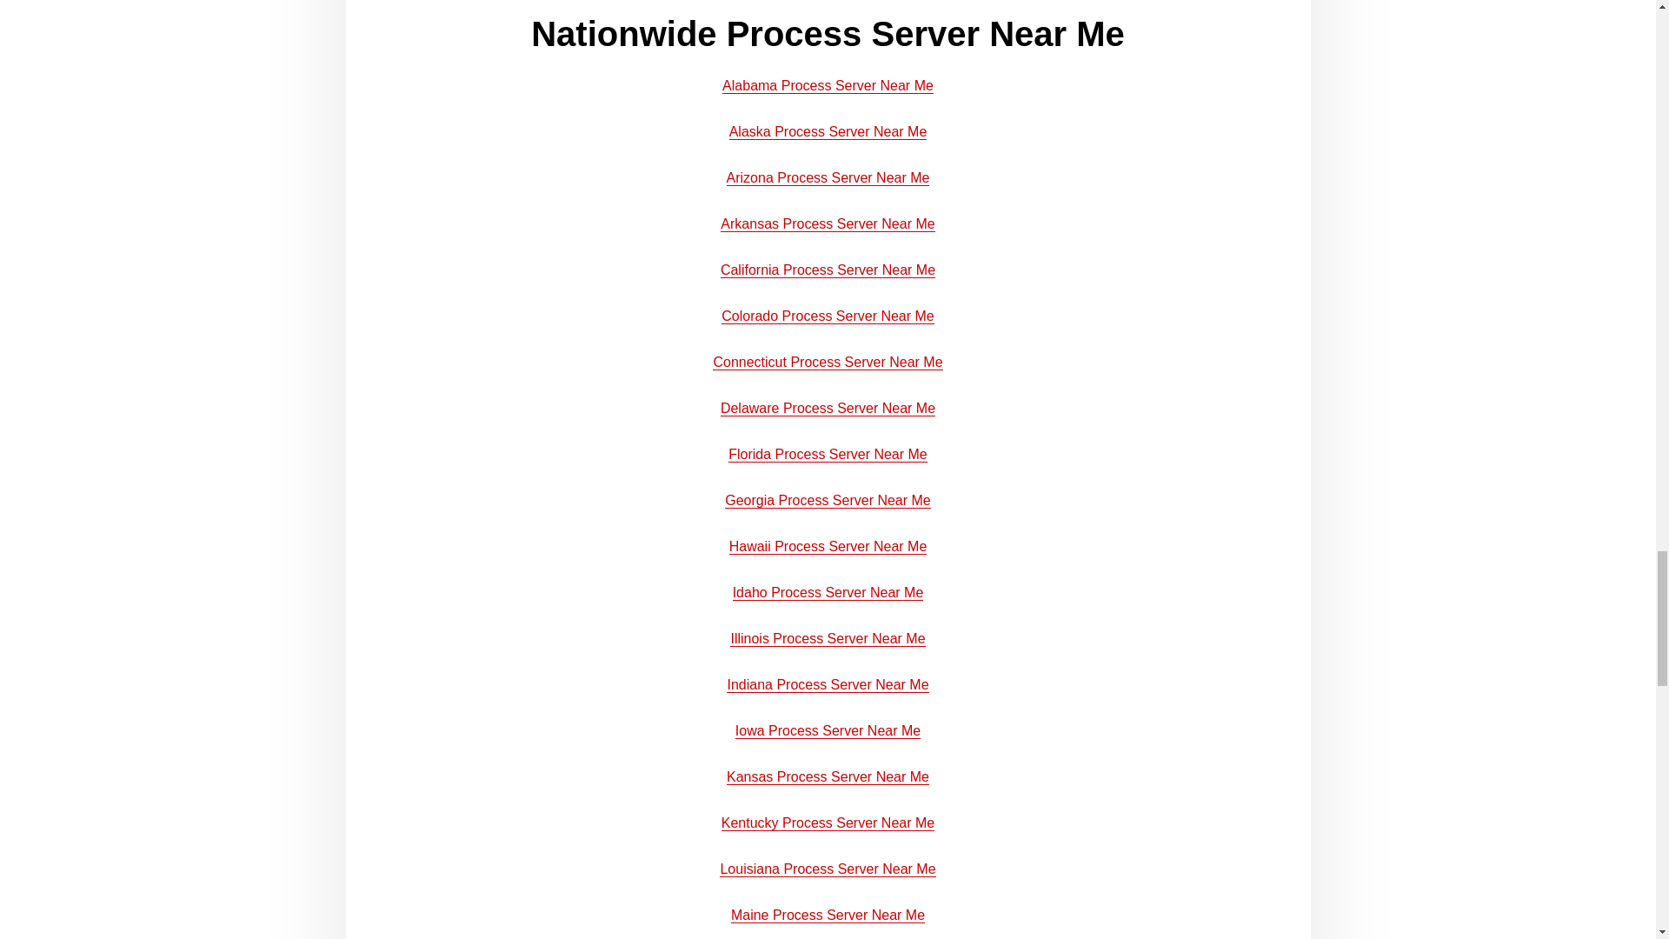 Image resolution: width=1669 pixels, height=939 pixels. Describe the element at coordinates (828, 130) in the screenshot. I see `Alaska Process Server Near Me` at that location.